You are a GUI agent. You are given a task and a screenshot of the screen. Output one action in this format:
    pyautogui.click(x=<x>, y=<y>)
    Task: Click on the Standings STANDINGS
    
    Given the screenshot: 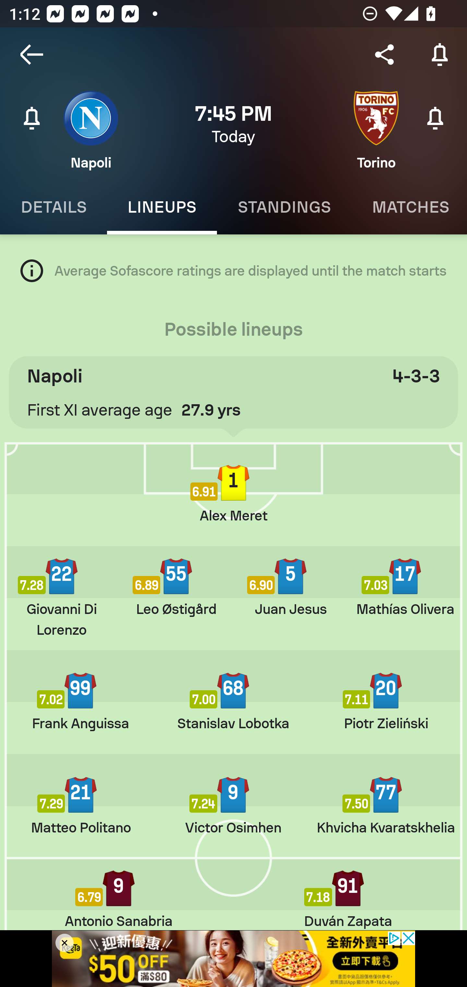 What is the action you would take?
    pyautogui.click(x=284, y=207)
    